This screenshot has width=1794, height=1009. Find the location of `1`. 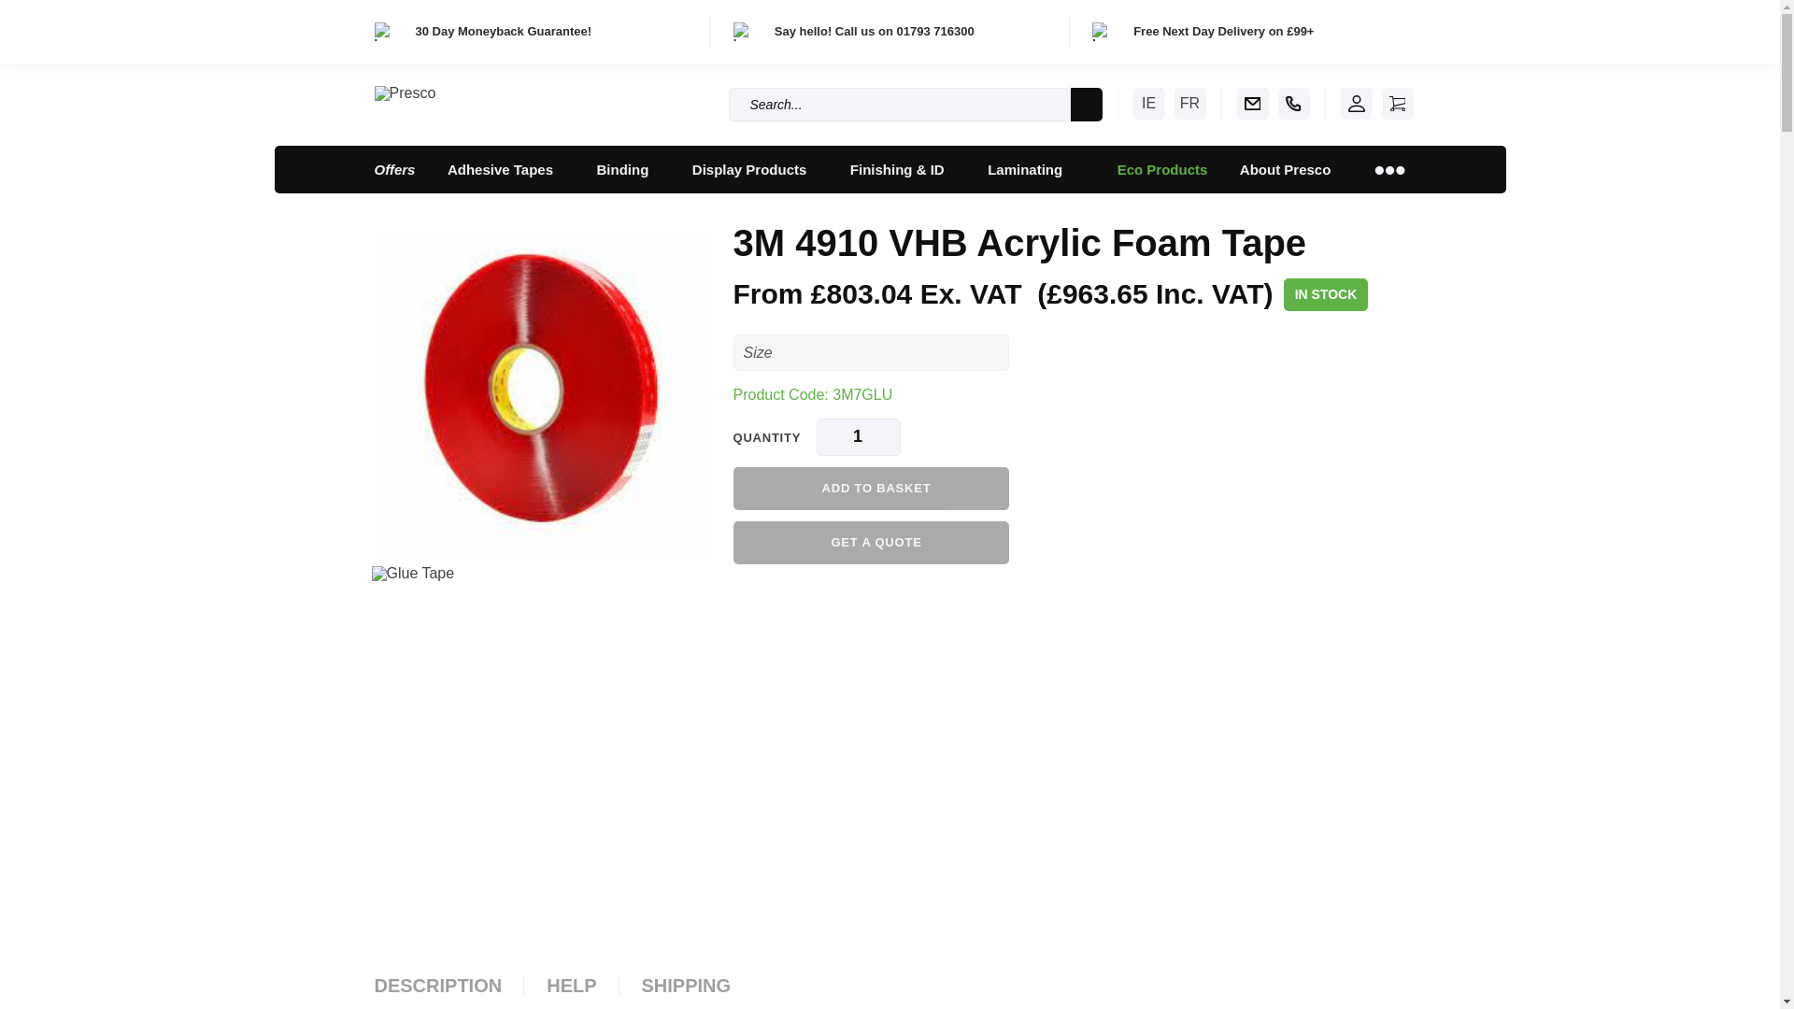

1 is located at coordinates (858, 437).